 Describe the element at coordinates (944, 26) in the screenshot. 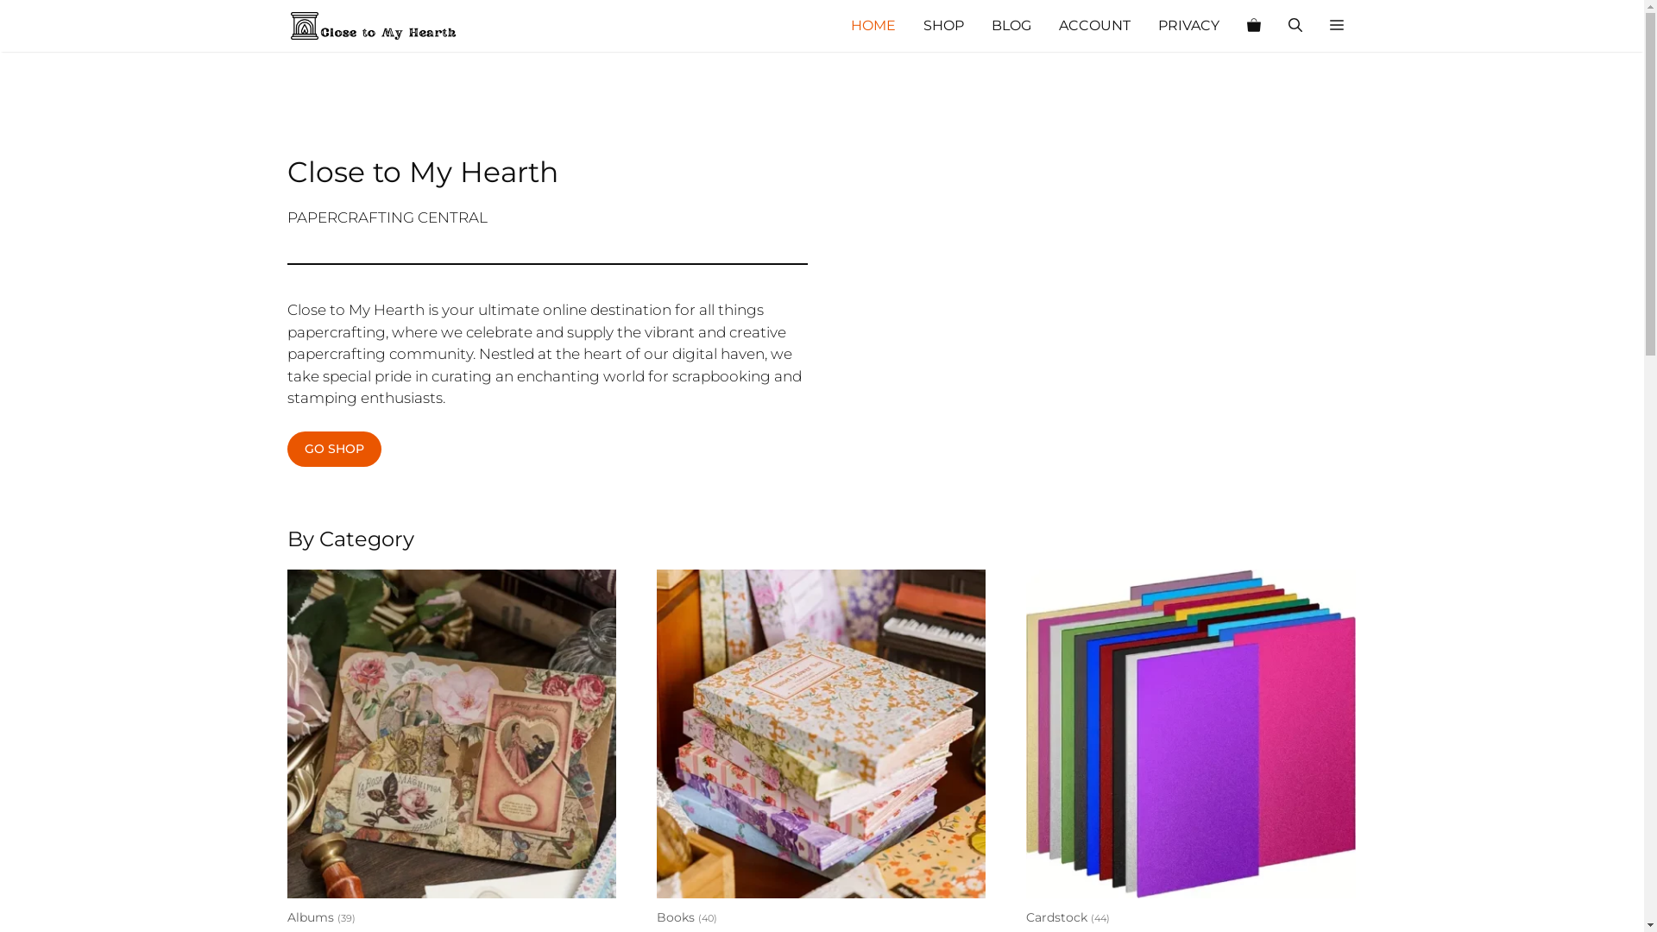

I see `SHOP` at that location.